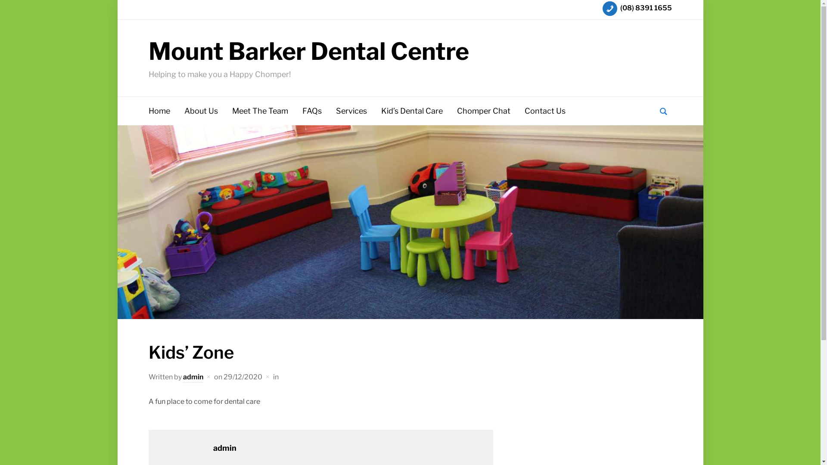 The image size is (827, 465). What do you see at coordinates (159, 111) in the screenshot?
I see `Home` at bounding box center [159, 111].